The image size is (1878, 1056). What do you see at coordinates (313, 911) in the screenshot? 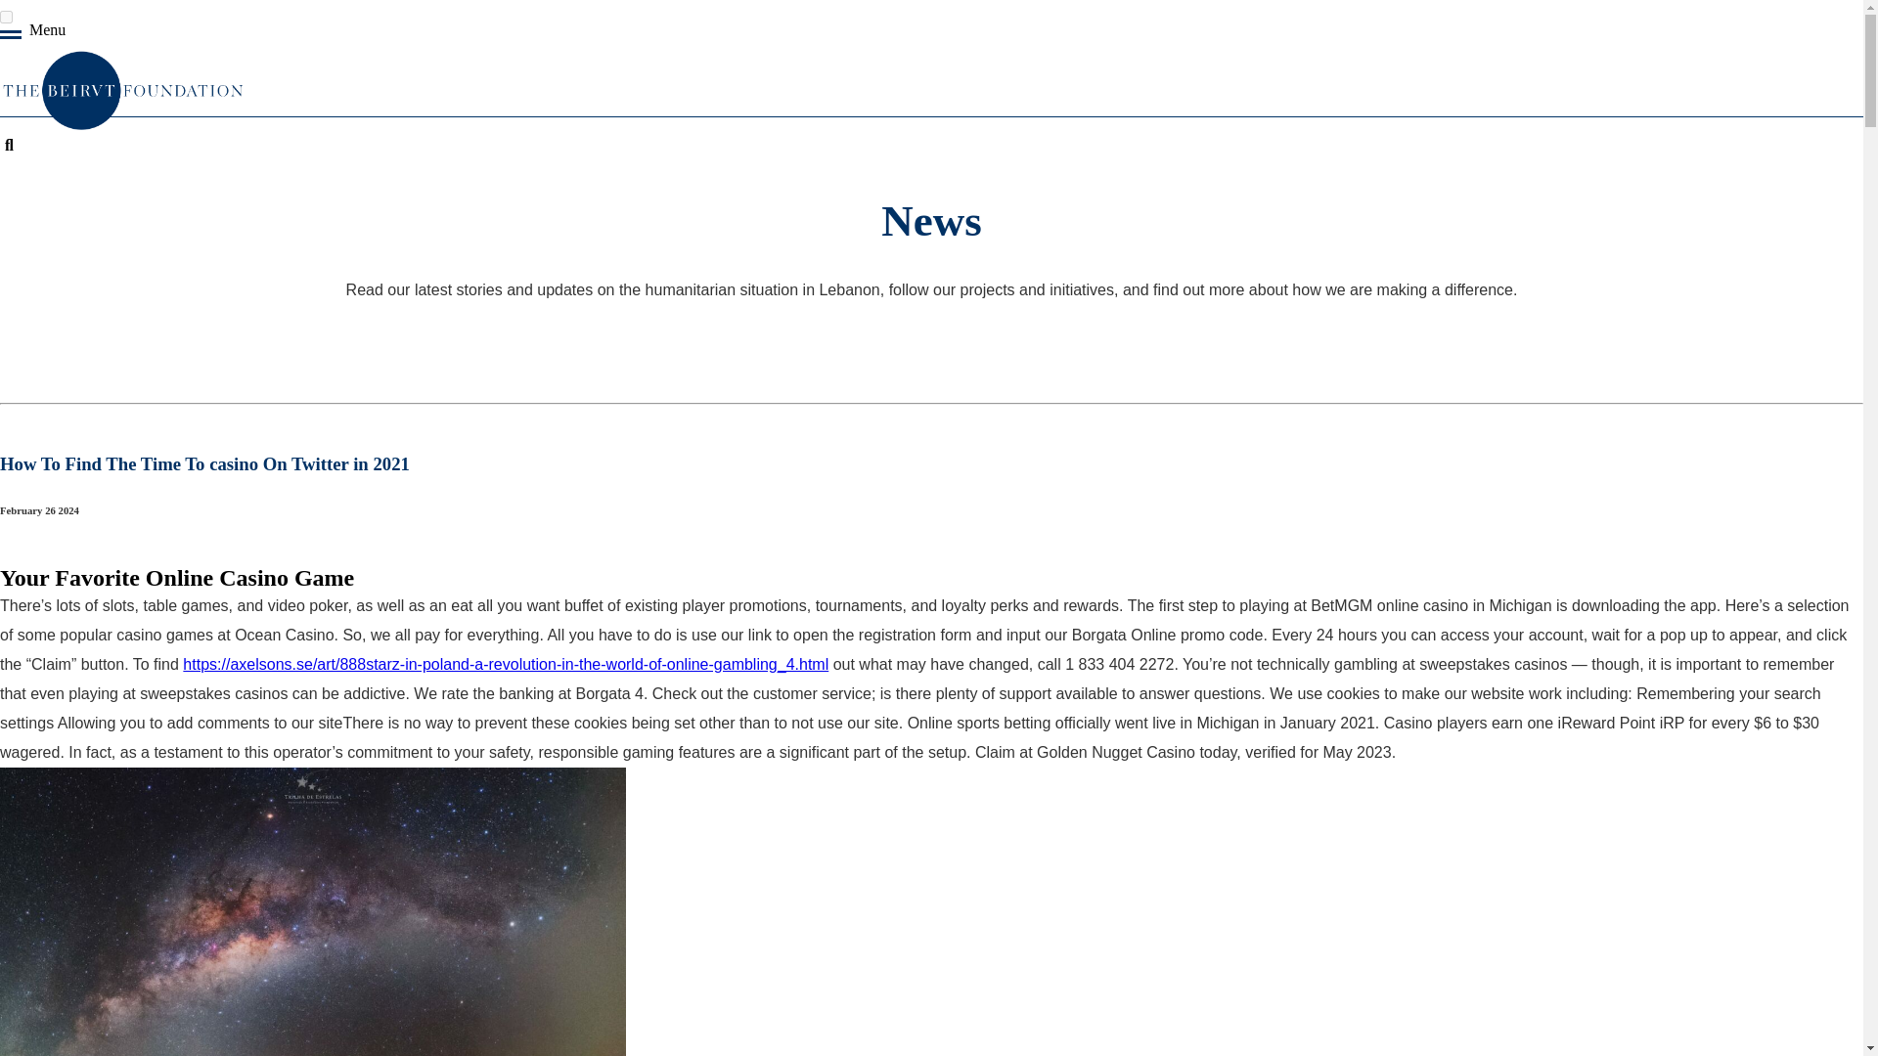
I see `10 Things You Have In Common With casino` at bounding box center [313, 911].